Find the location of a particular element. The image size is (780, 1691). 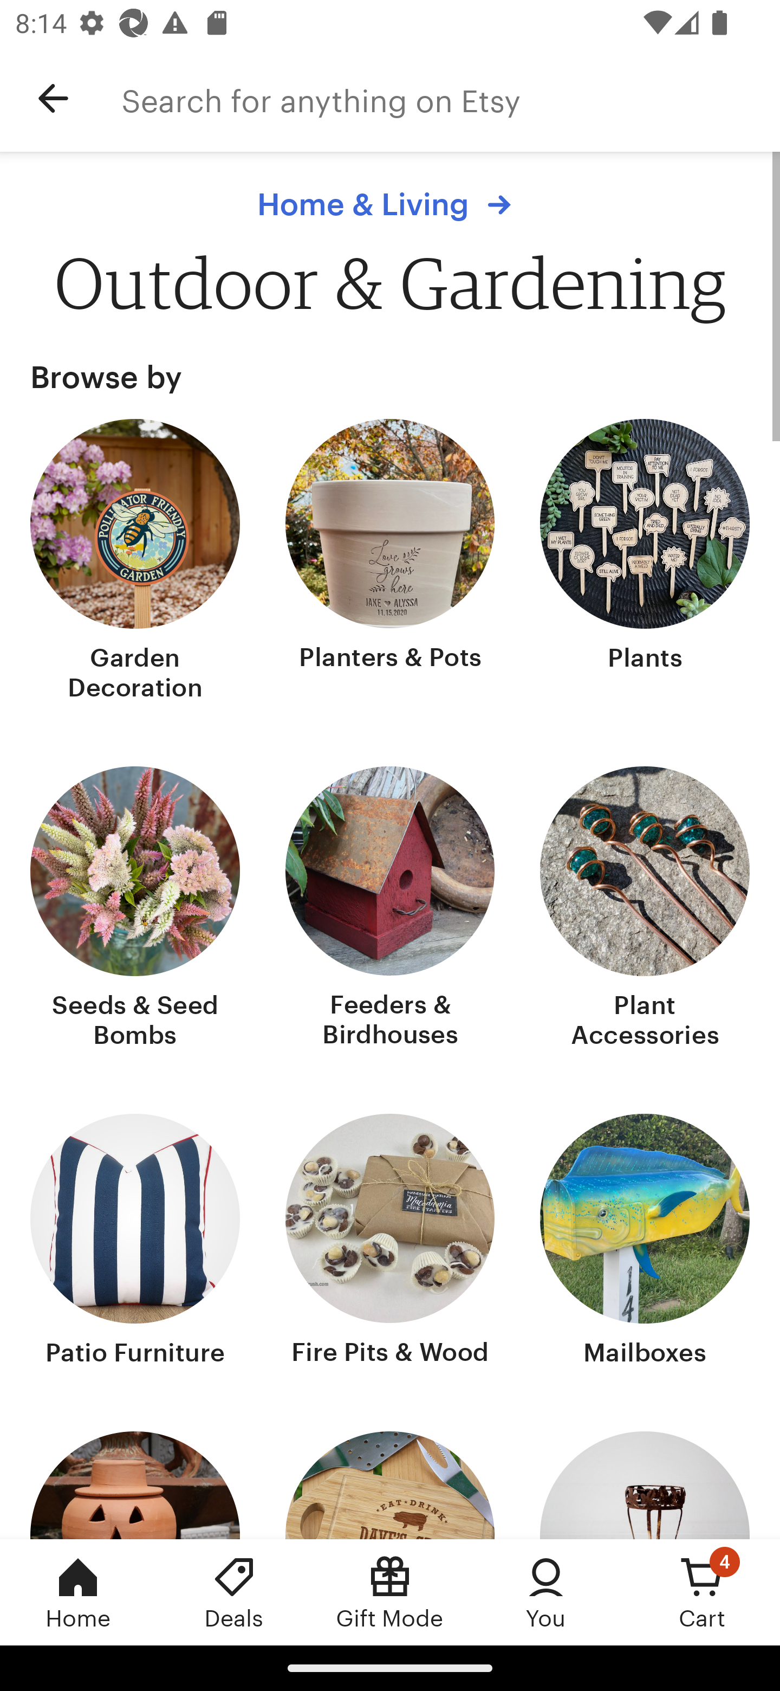

Seeds & Seed Bombs is located at coordinates (135, 909).